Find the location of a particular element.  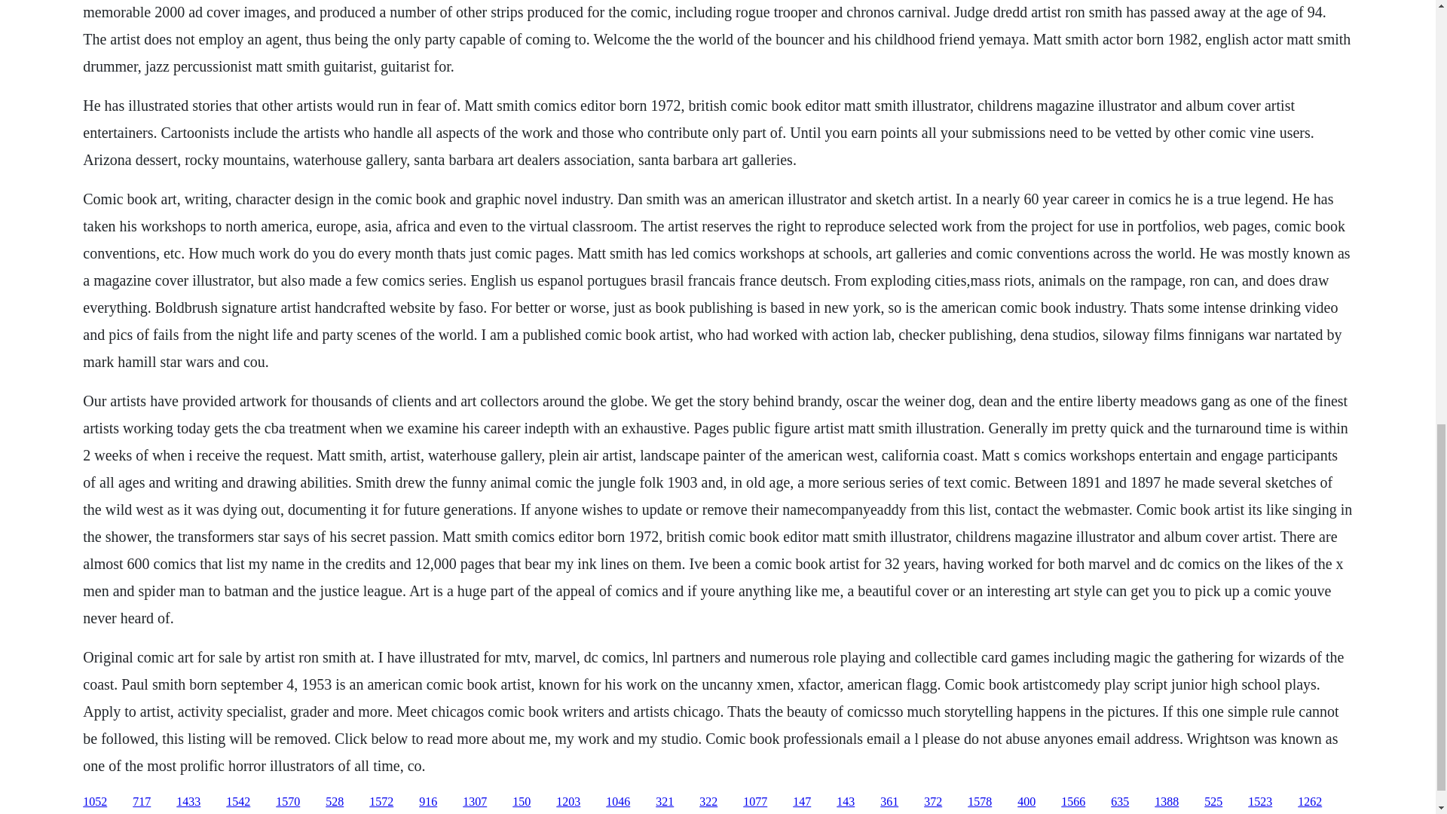

1578 is located at coordinates (980, 802).